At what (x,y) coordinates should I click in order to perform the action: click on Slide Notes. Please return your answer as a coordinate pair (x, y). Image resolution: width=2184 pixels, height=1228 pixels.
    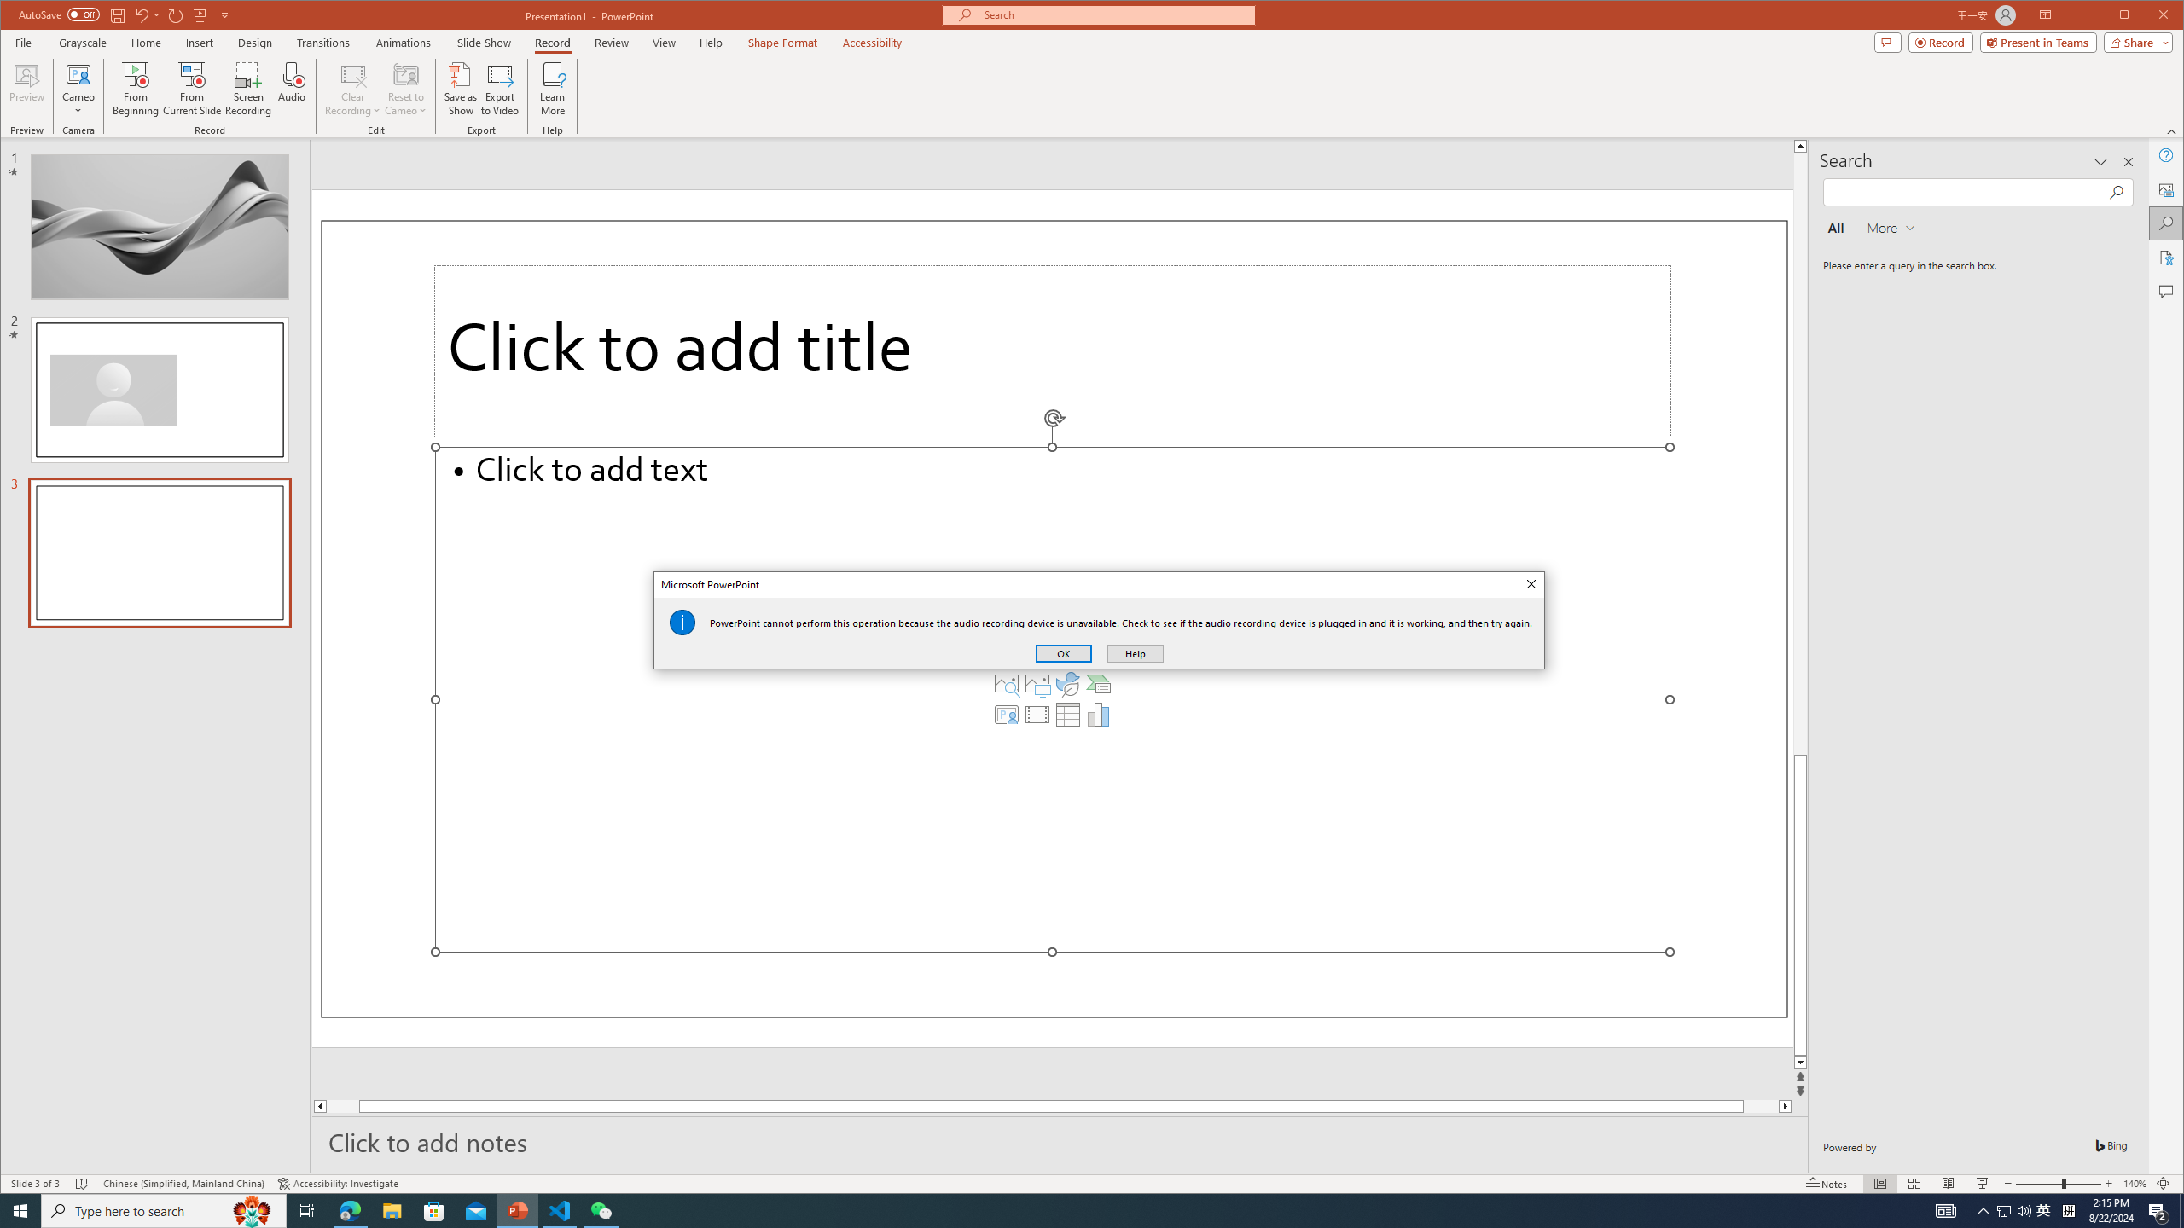
    Looking at the image, I should click on (1060, 1141).